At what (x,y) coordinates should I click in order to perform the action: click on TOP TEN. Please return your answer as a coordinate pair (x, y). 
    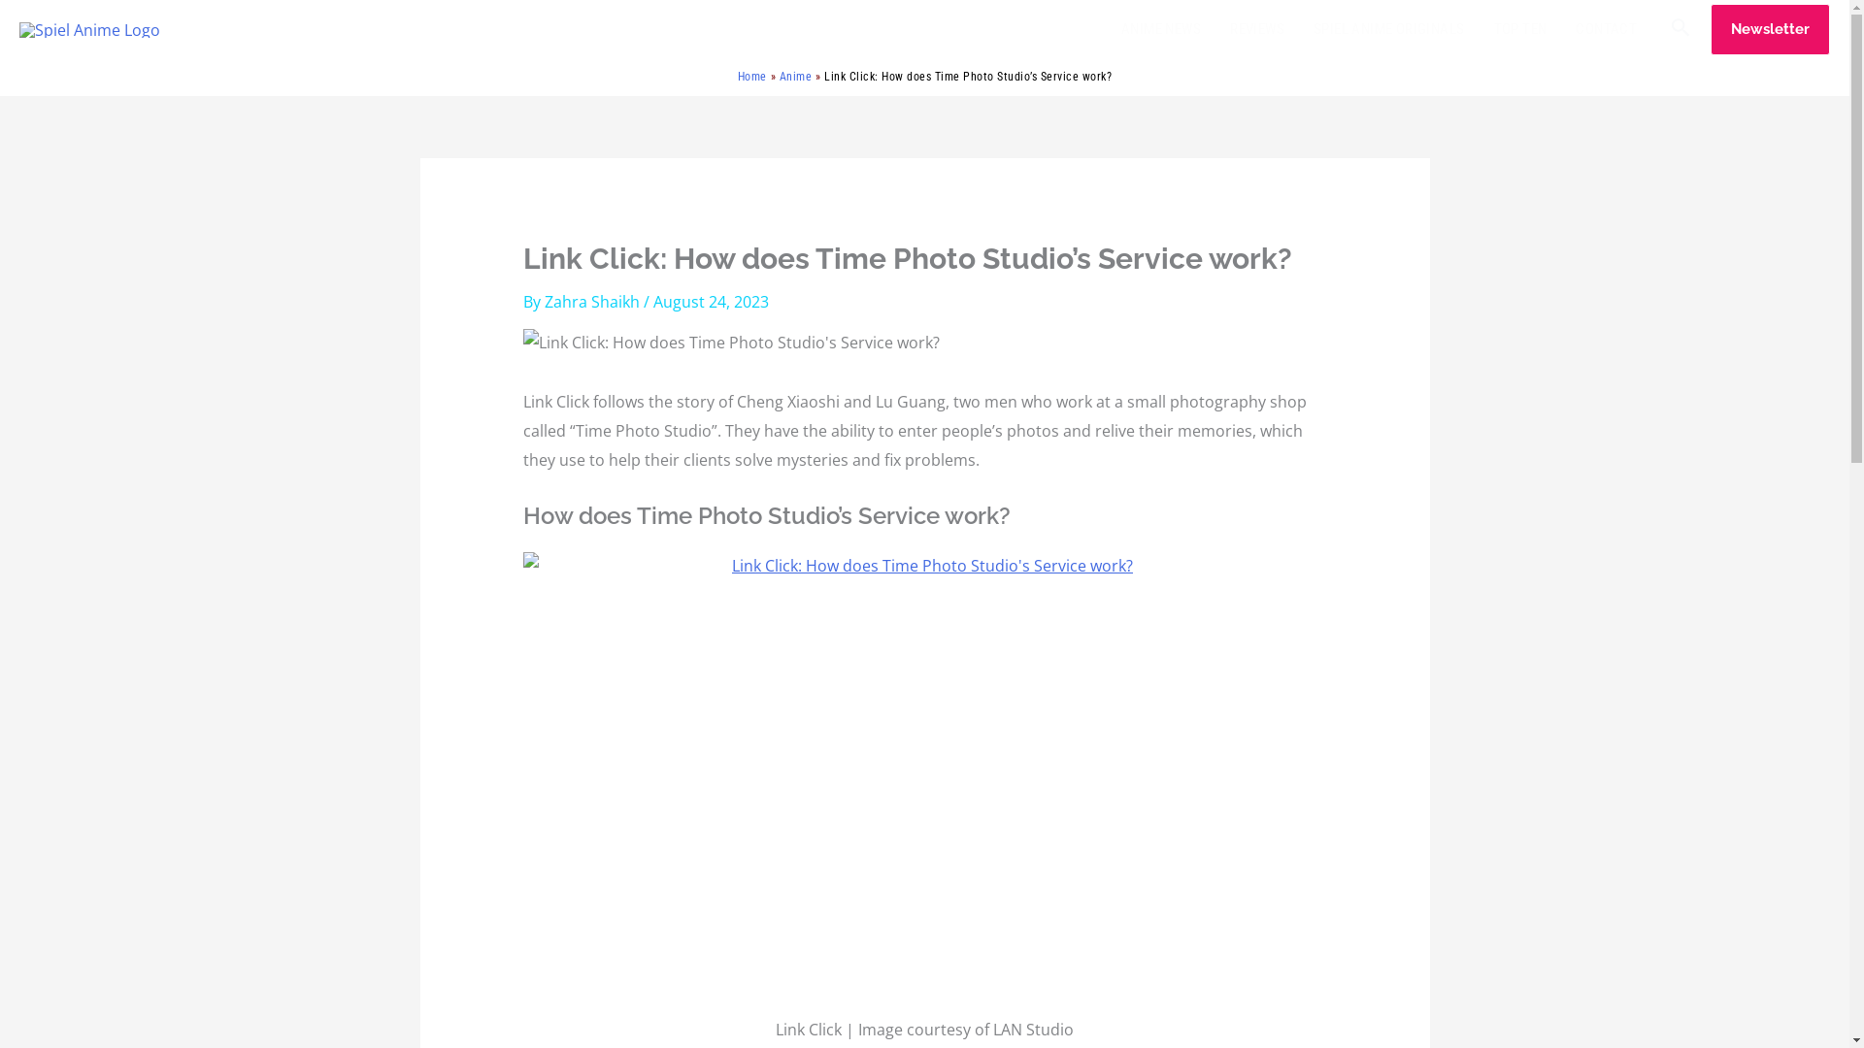
    Looking at the image, I should click on (1519, 29).